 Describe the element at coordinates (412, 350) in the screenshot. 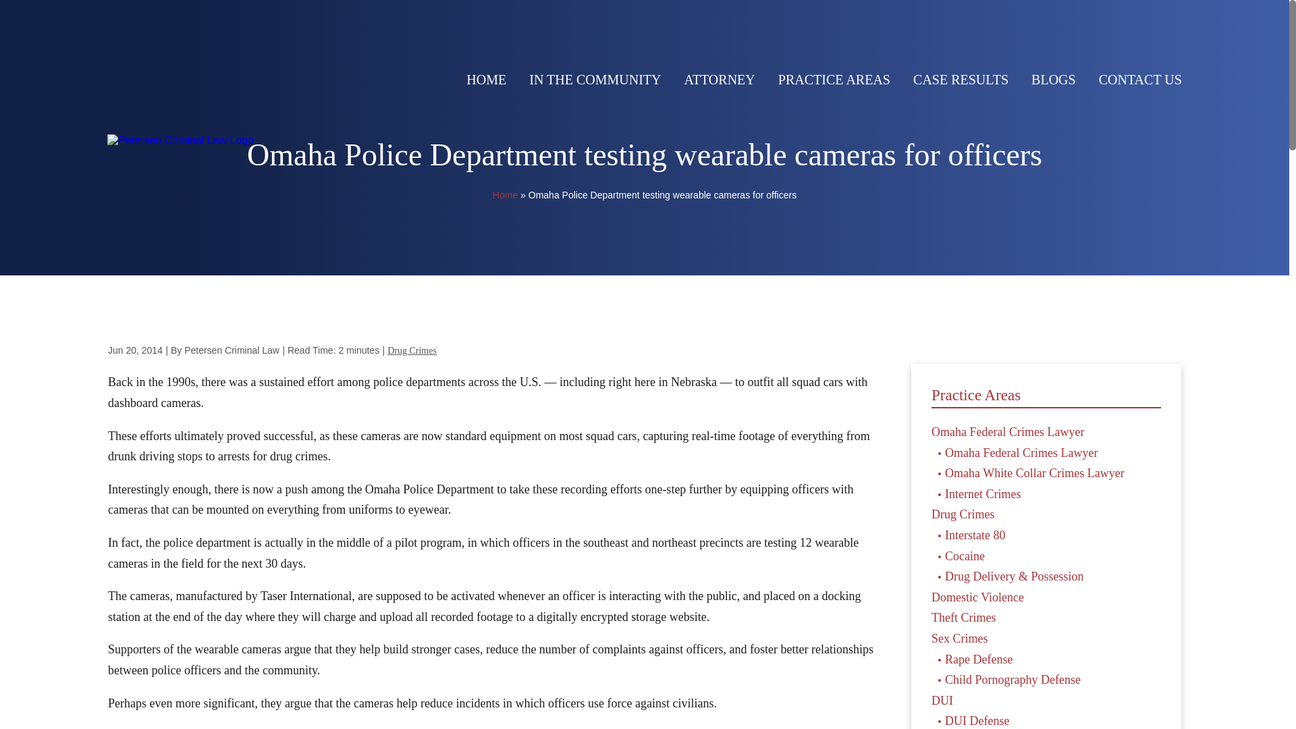

I see `Drug Crimes` at that location.